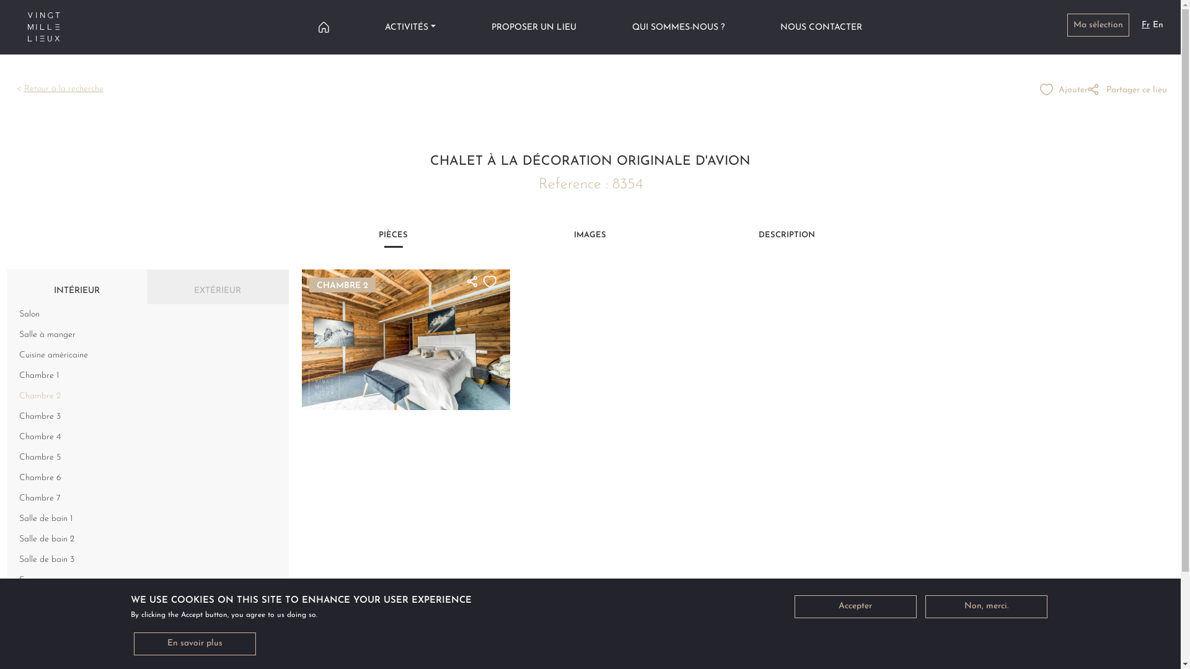 The image size is (1190, 669). Describe the element at coordinates (534, 27) in the screenshot. I see `PROPOSER UN LIEU` at that location.